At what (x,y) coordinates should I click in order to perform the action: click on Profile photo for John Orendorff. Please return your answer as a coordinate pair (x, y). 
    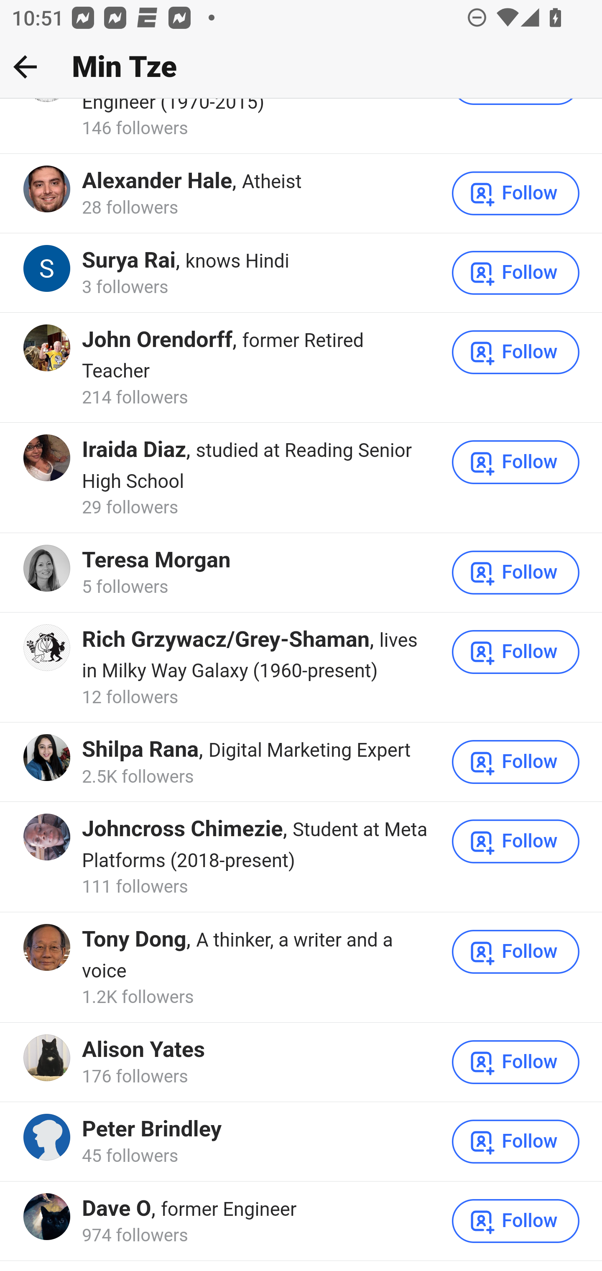
    Looking at the image, I should click on (48, 348).